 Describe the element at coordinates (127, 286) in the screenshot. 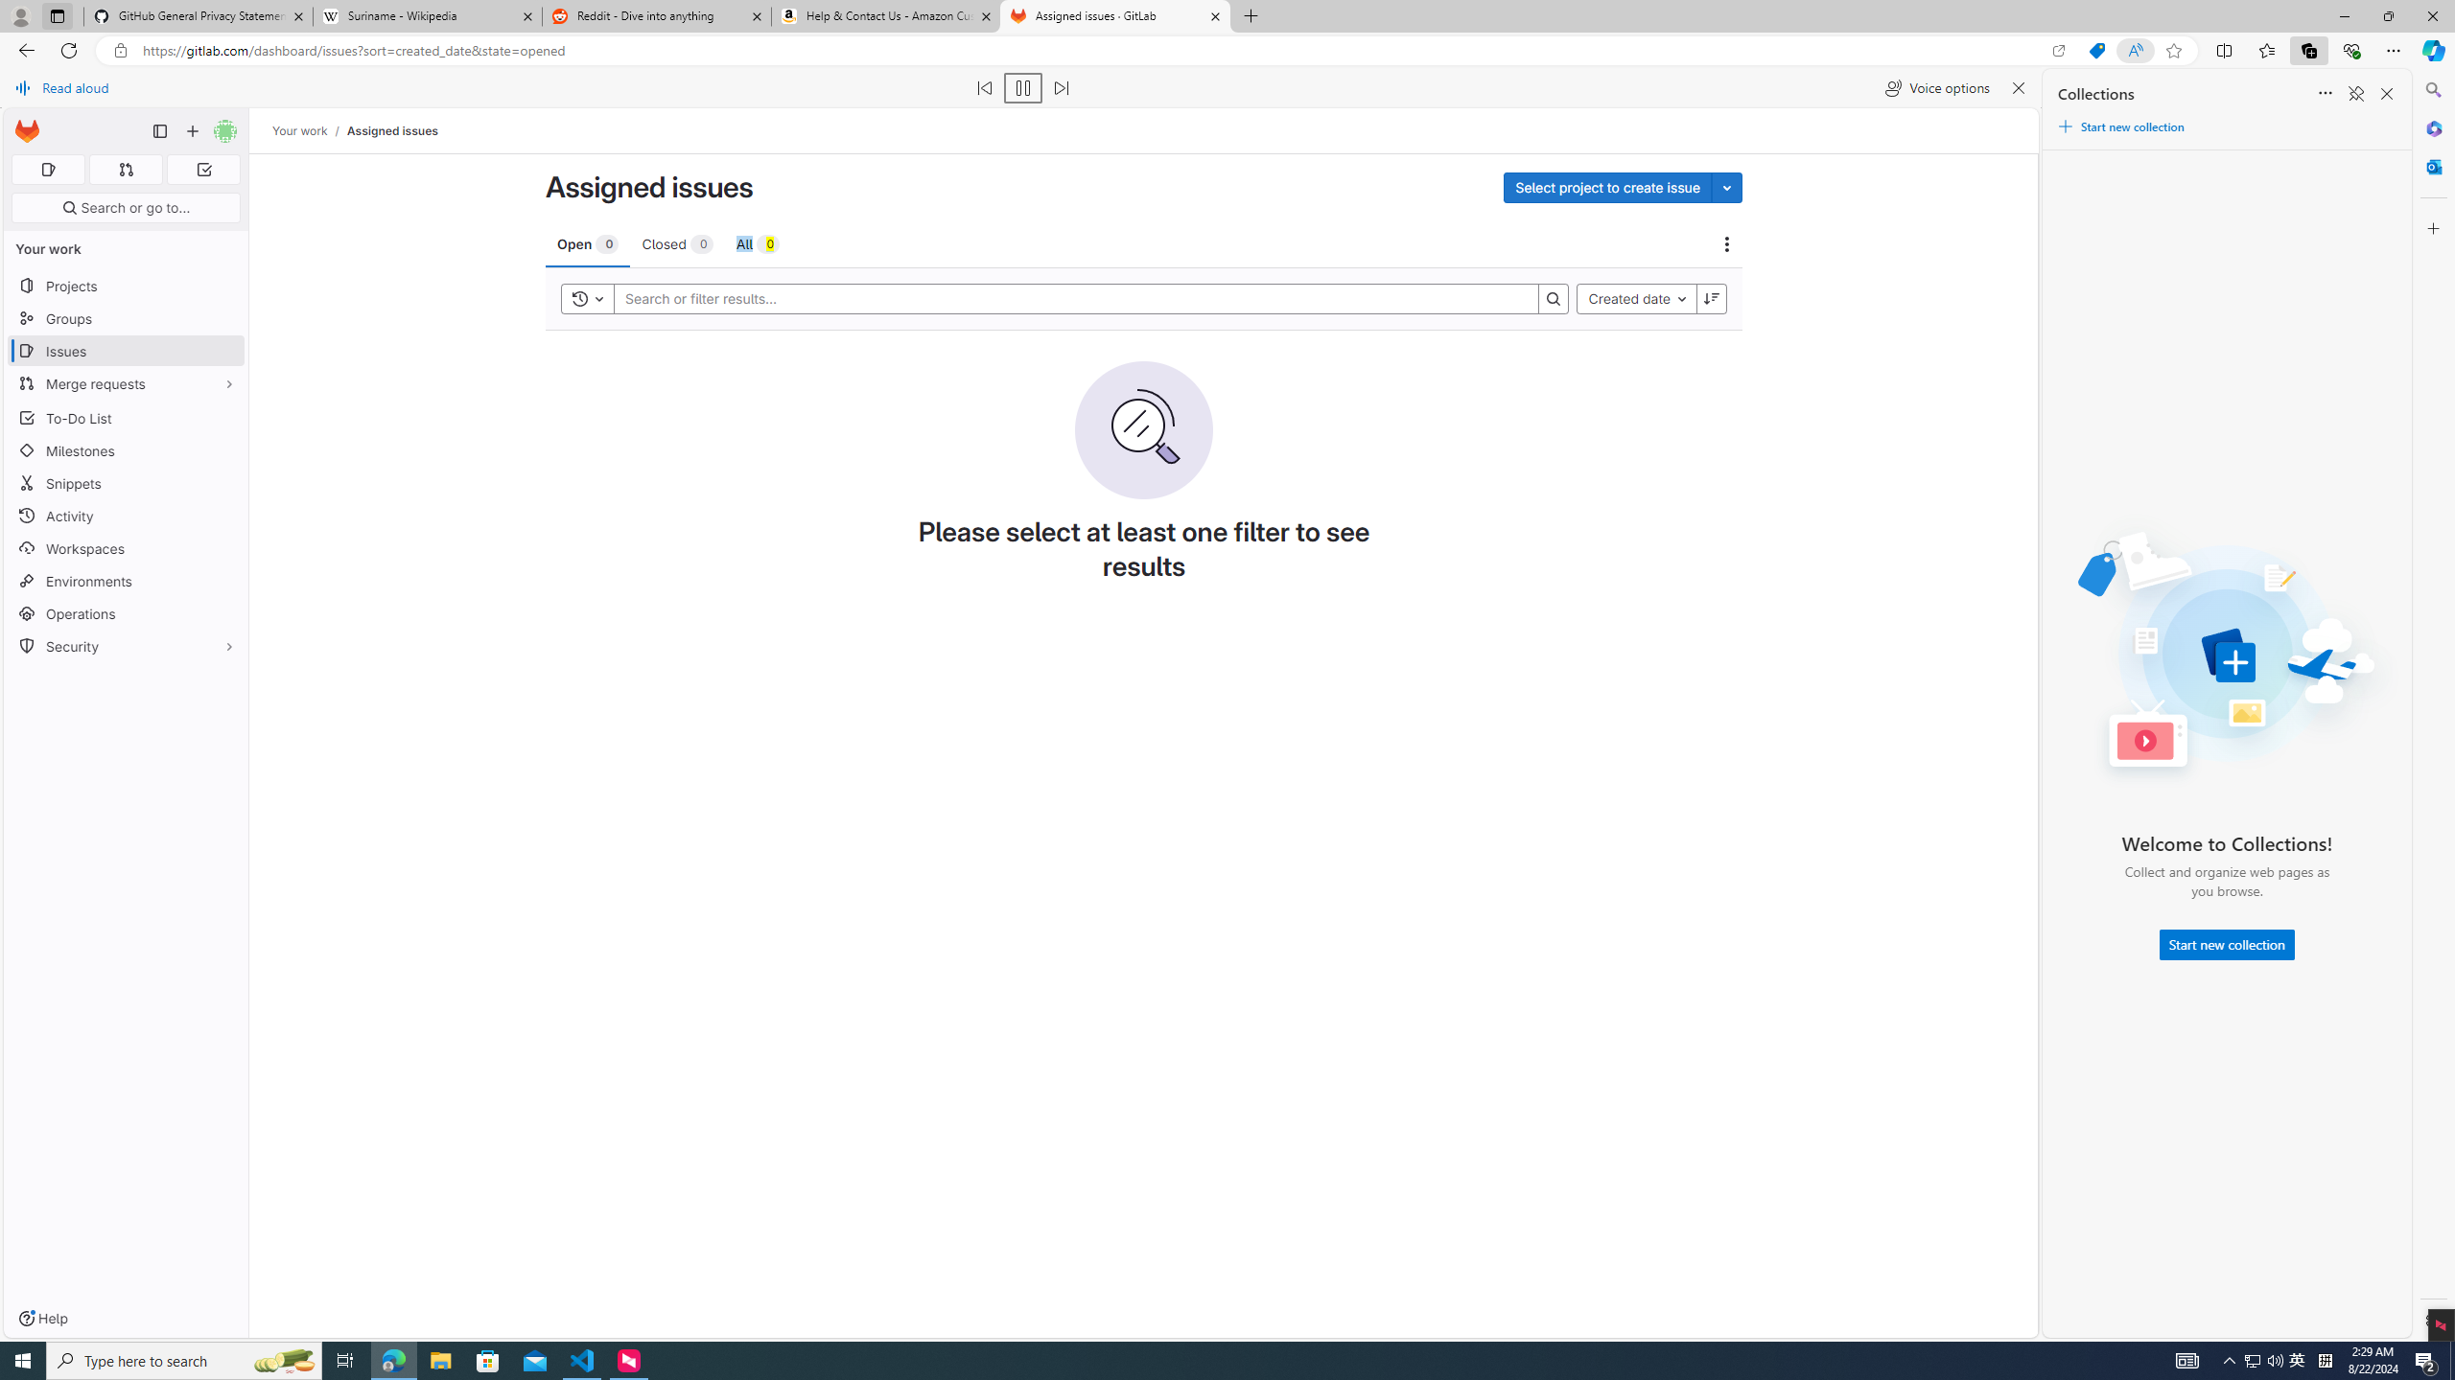

I see `Projects` at that location.